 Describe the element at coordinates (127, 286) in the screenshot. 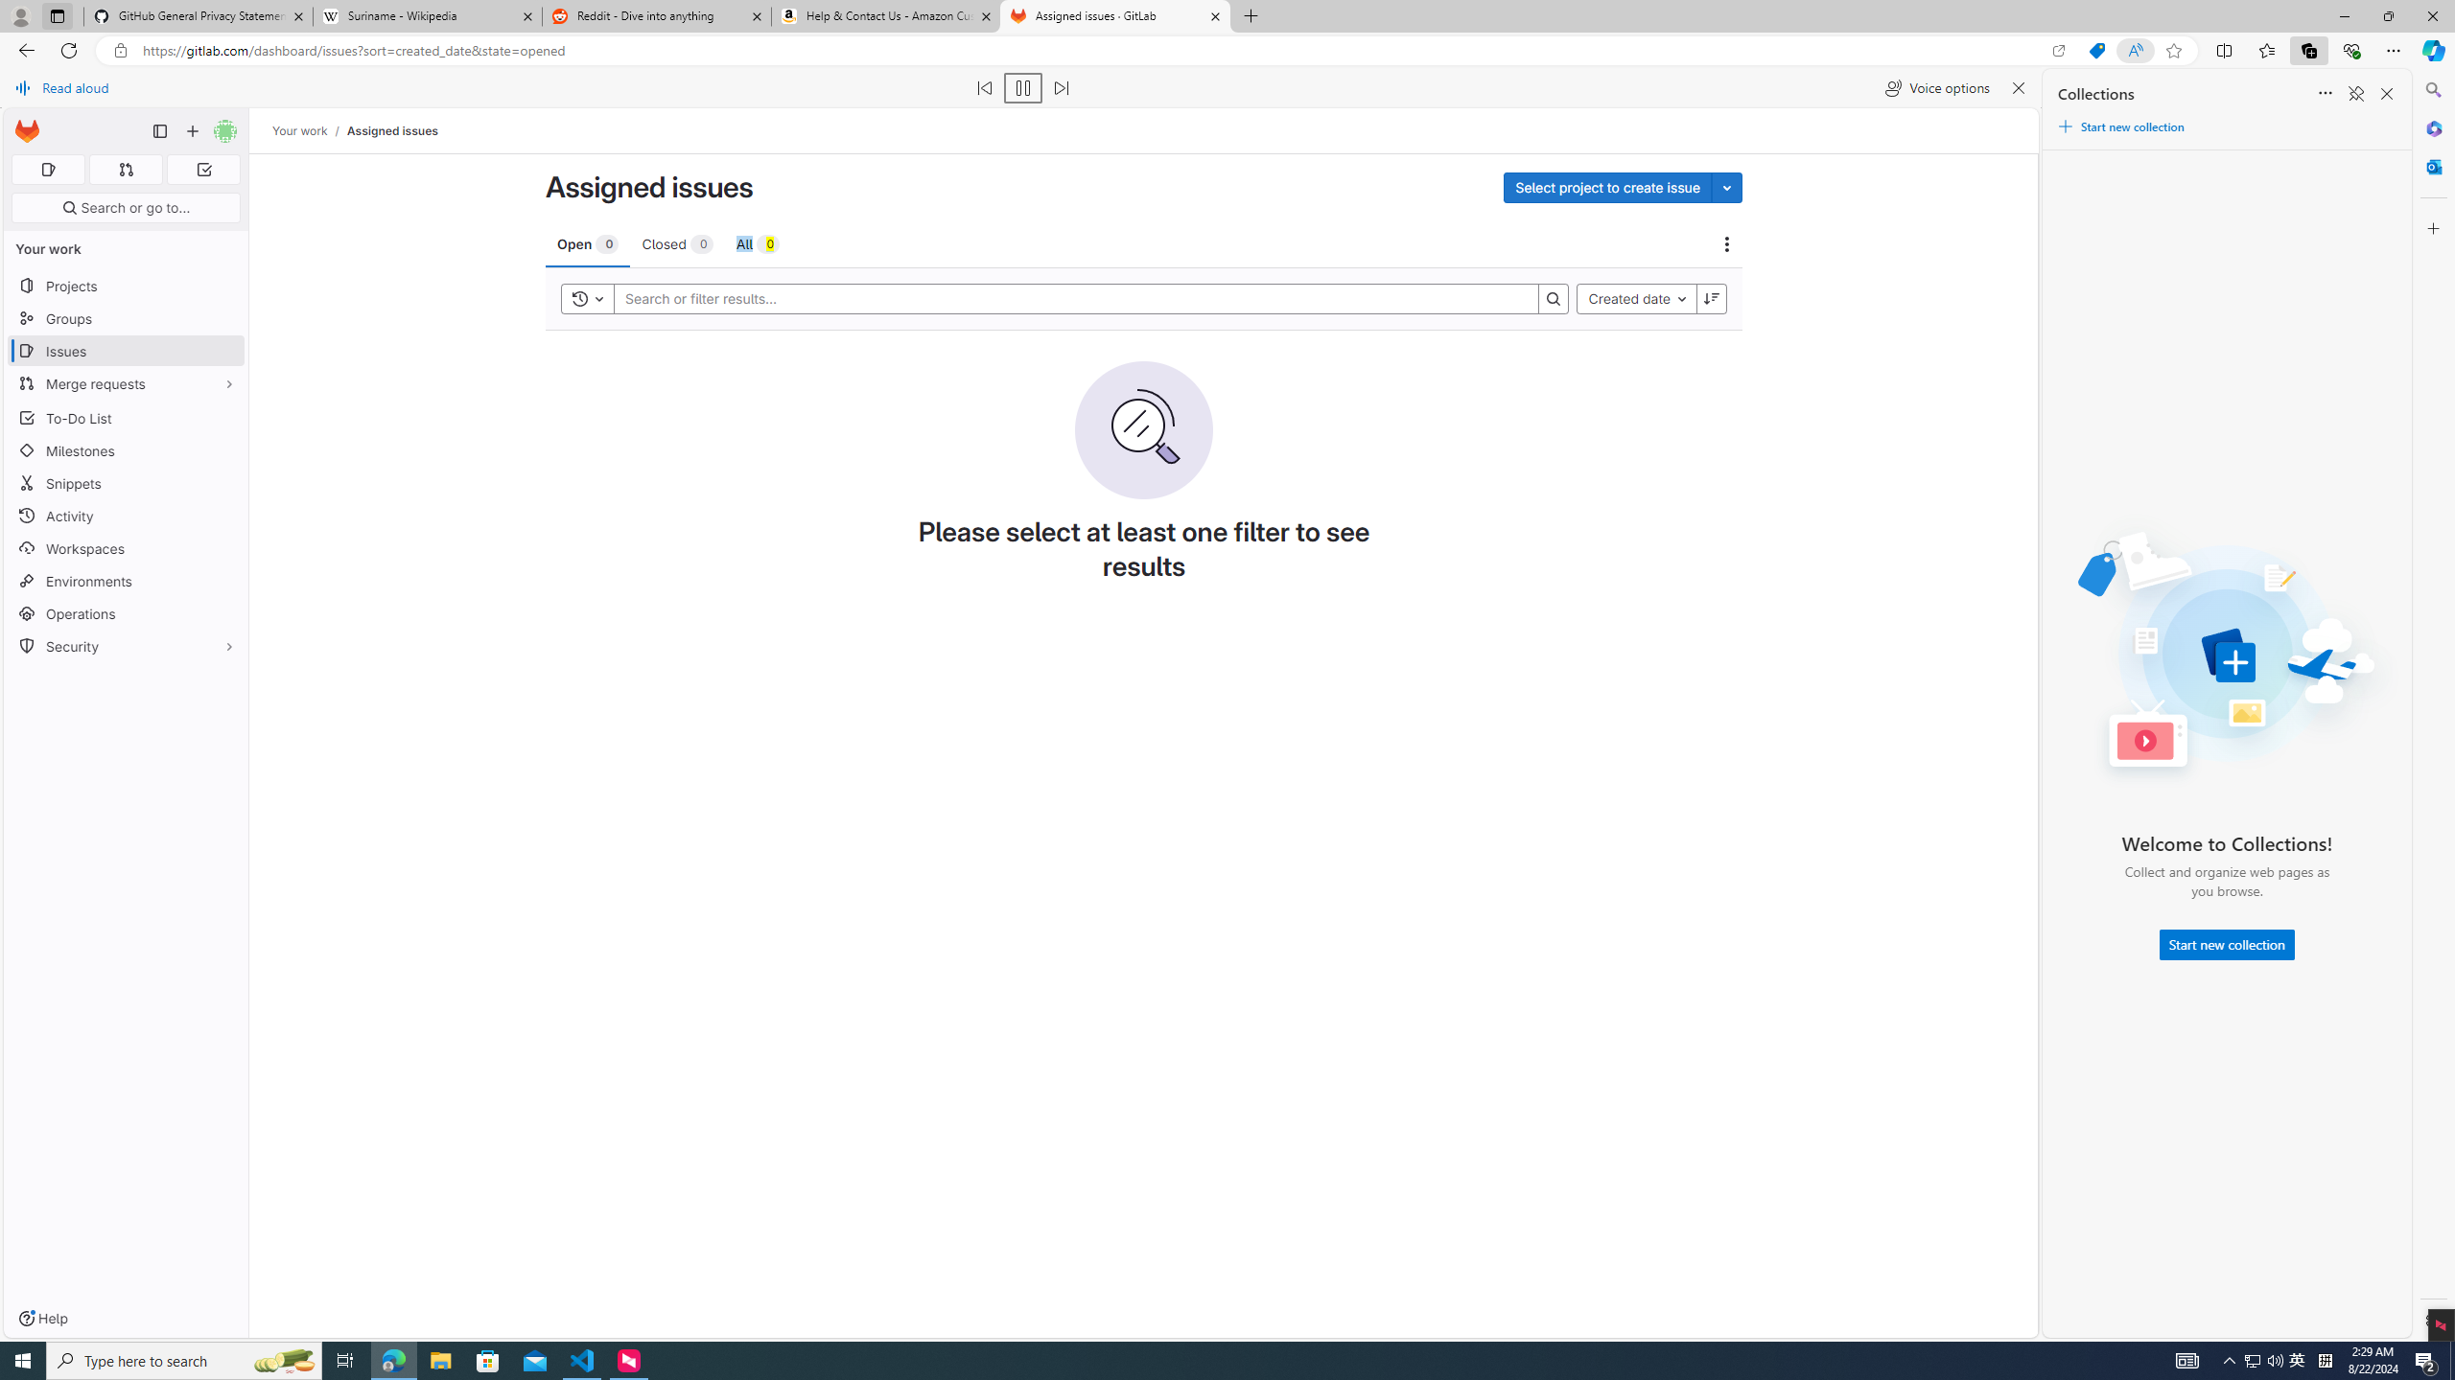

I see `Projects` at that location.